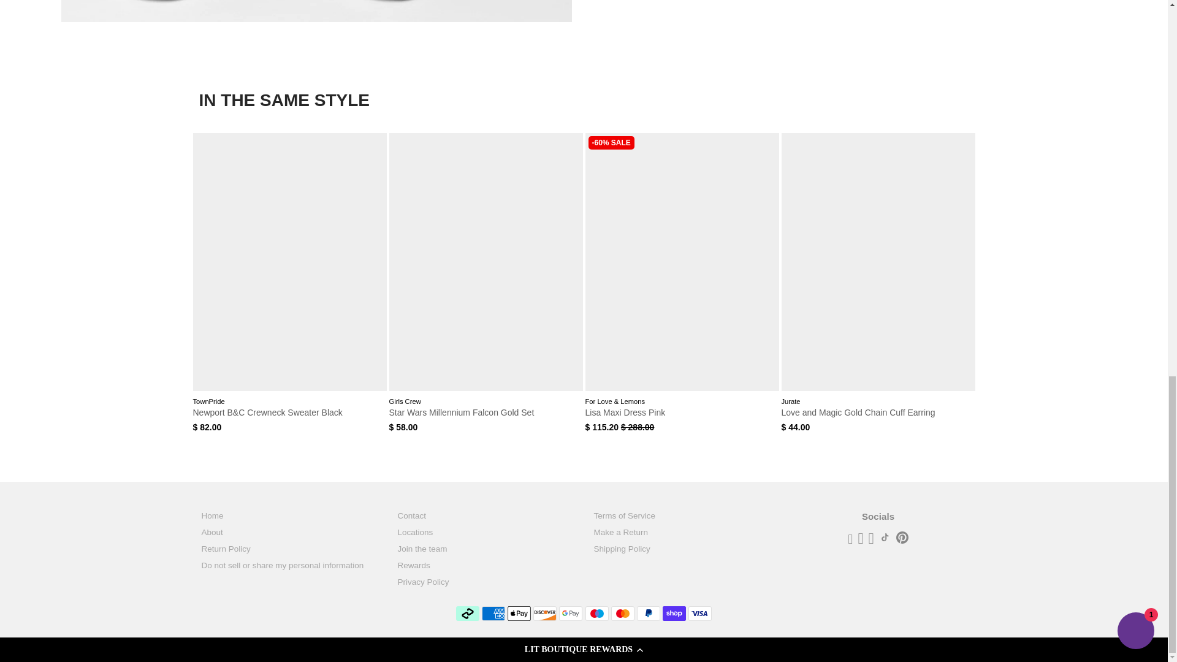 The height and width of the screenshot is (662, 1177). What do you see at coordinates (493, 614) in the screenshot?
I see `American Express` at bounding box center [493, 614].